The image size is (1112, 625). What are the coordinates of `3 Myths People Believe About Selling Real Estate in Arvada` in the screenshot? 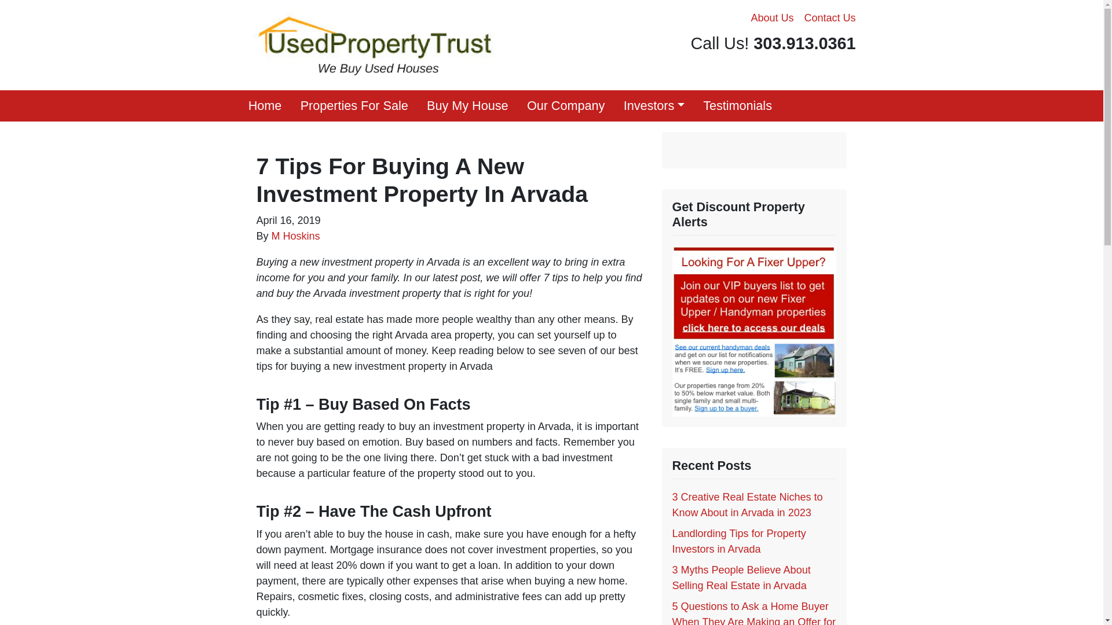 It's located at (741, 578).